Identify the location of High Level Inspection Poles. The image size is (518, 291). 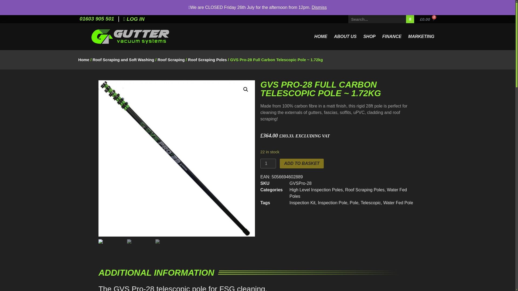
(316, 190).